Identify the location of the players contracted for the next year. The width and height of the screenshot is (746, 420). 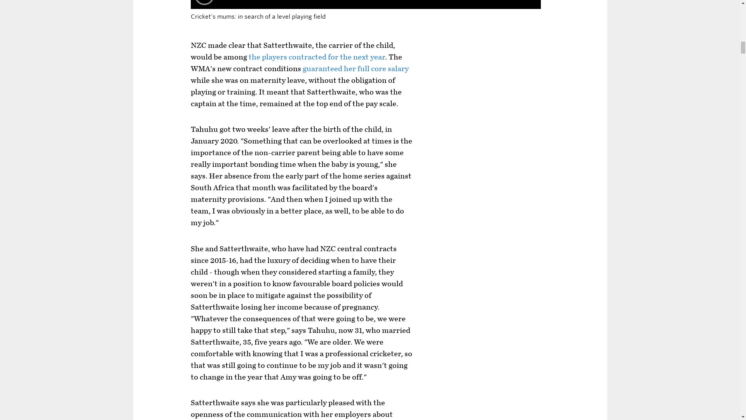
(316, 57).